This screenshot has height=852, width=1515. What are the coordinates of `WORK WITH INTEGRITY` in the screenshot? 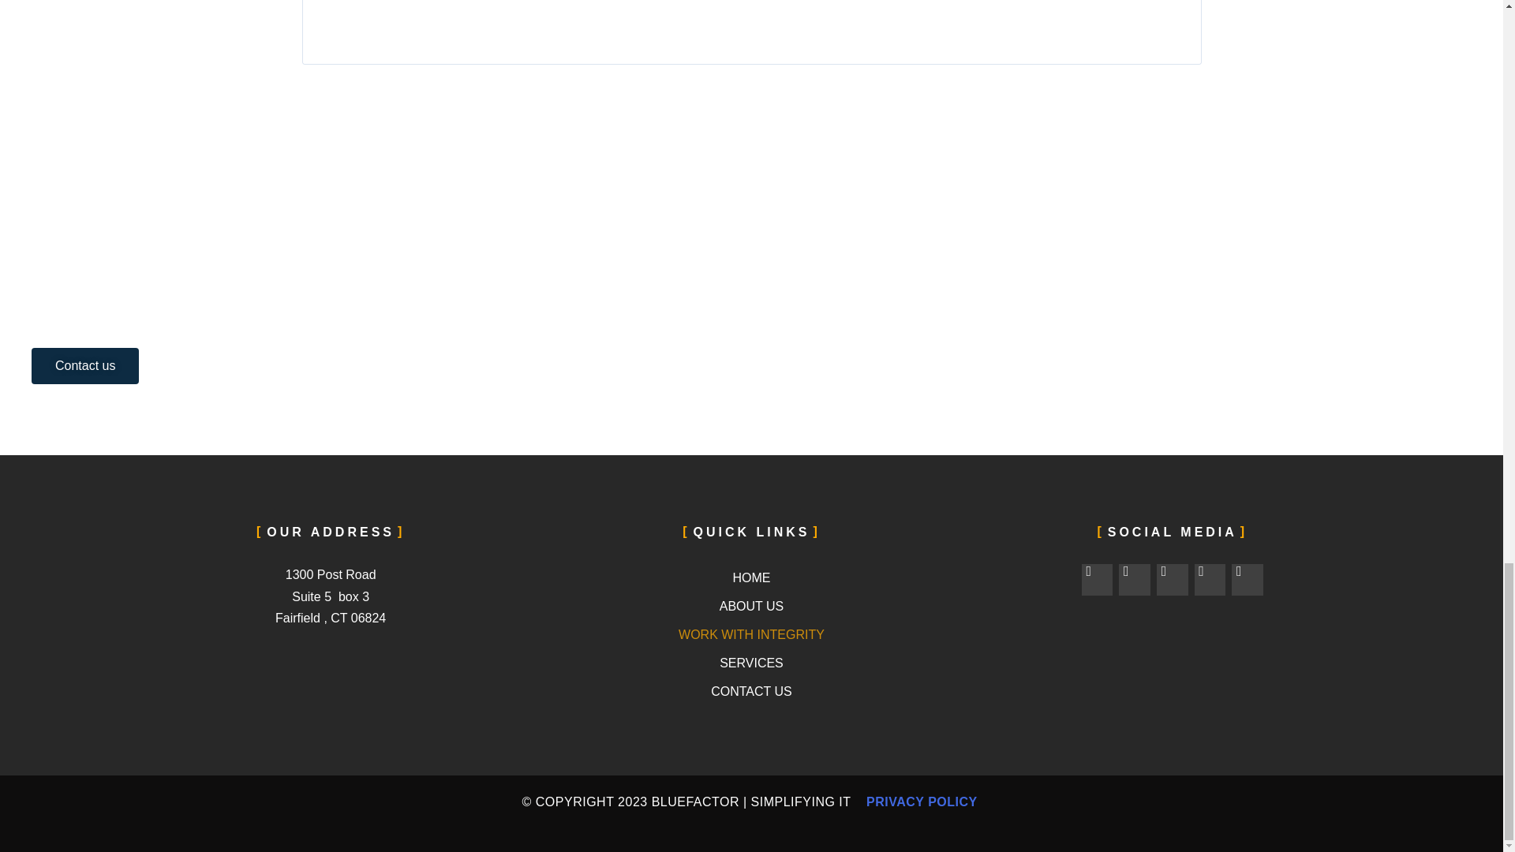 It's located at (751, 634).